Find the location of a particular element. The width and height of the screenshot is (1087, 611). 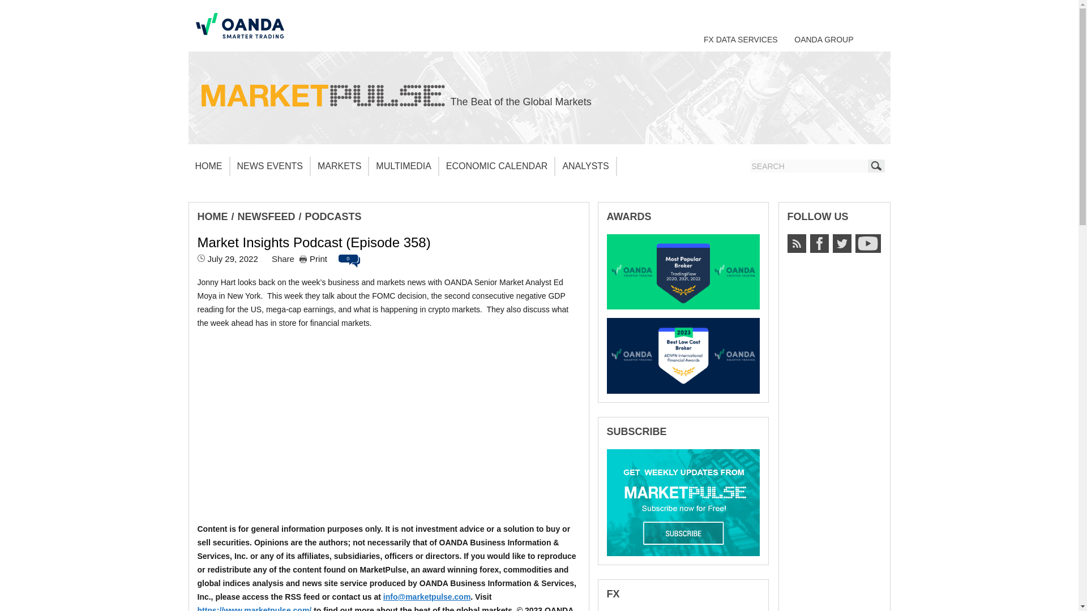

ANALYSTS is located at coordinates (585, 166).